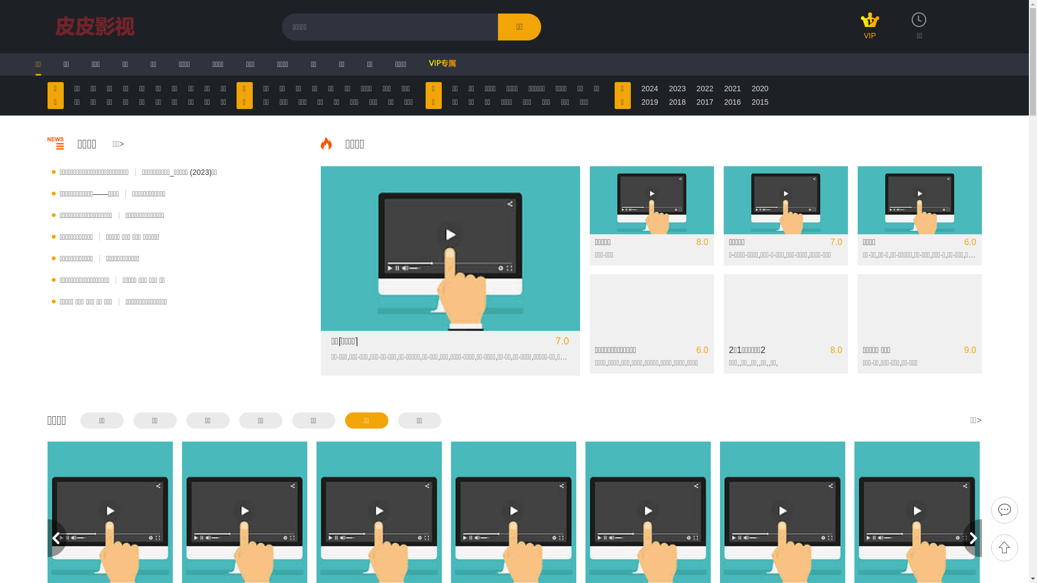 The height and width of the screenshot is (583, 1037). I want to click on 2016, so click(732, 103).